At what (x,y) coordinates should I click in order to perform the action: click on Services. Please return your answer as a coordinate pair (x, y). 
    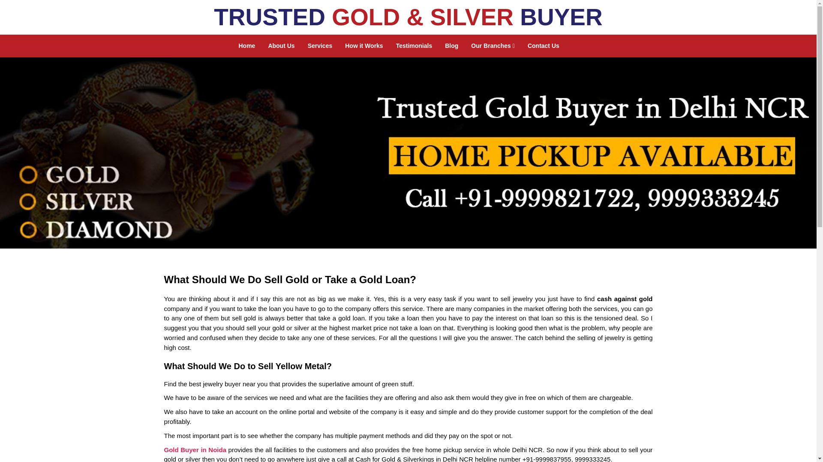
    Looking at the image, I should click on (320, 46).